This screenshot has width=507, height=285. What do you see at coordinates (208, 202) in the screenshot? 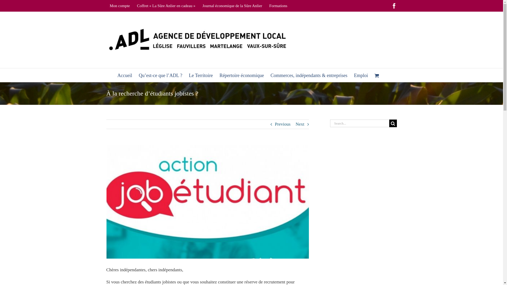
I see `View Larger Image` at bounding box center [208, 202].